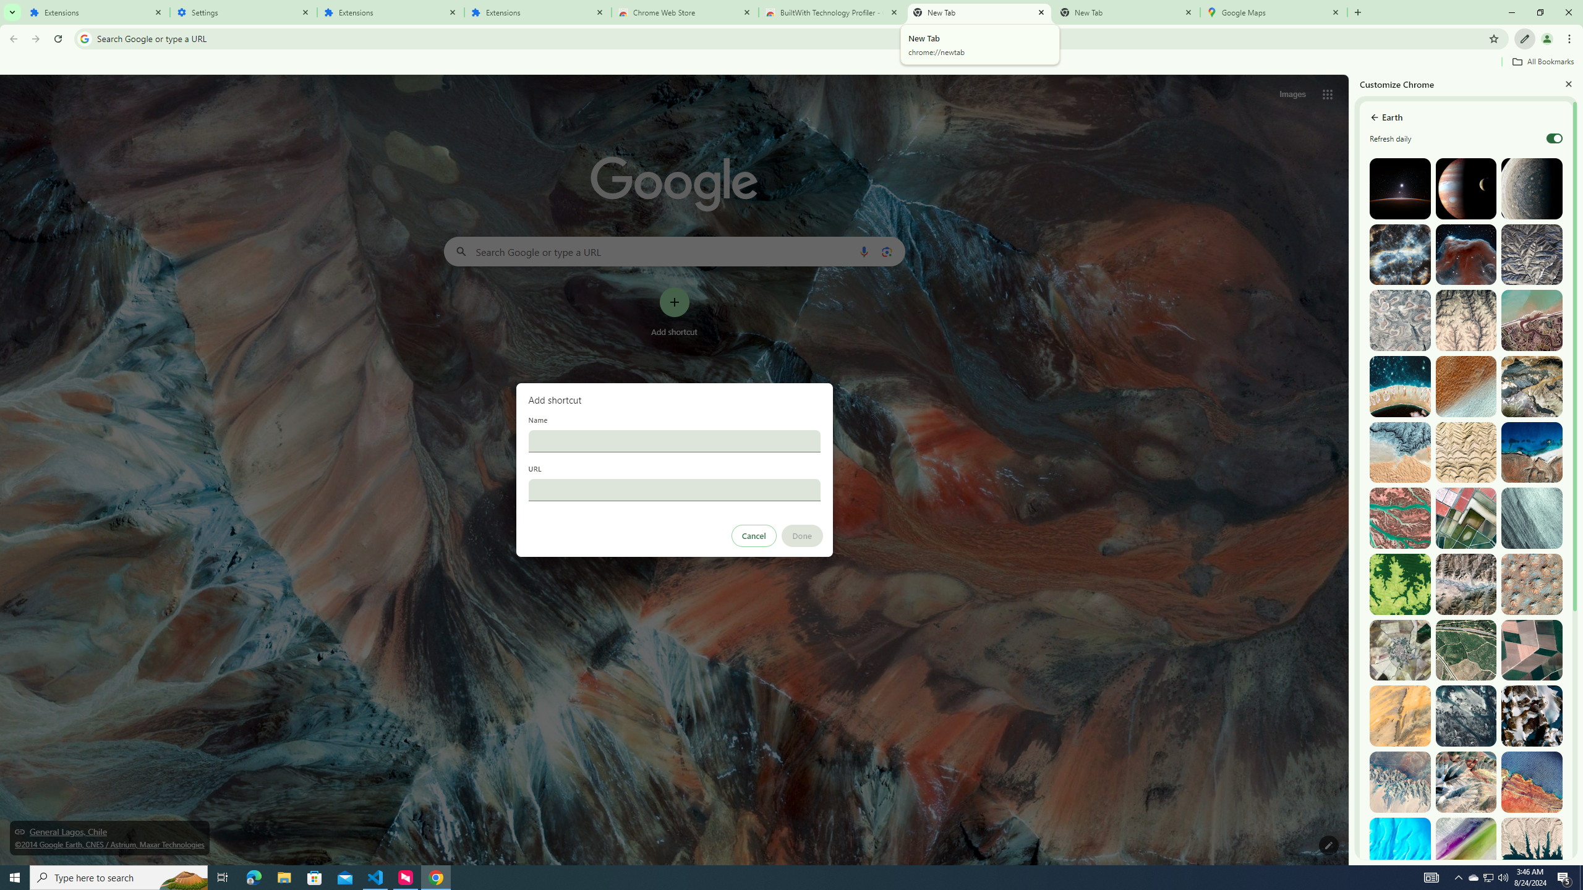 This screenshot has width=1583, height=890. What do you see at coordinates (391, 12) in the screenshot?
I see `Extensions` at bounding box center [391, 12].